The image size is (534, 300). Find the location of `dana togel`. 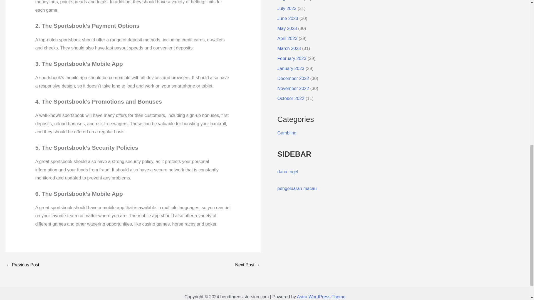

dana togel is located at coordinates (288, 172).